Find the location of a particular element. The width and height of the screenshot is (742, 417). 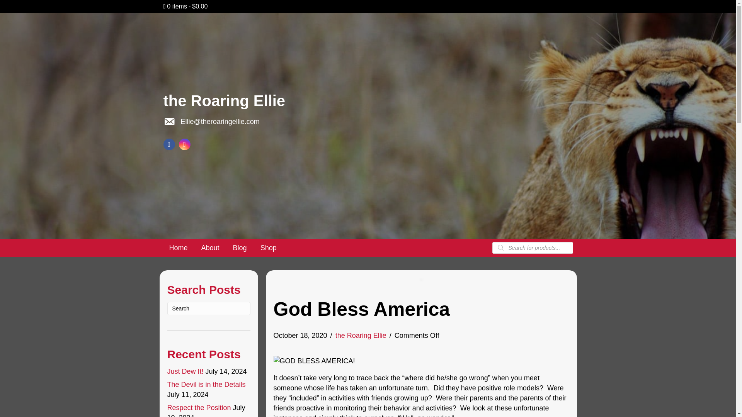

Facebook is located at coordinates (168, 144).